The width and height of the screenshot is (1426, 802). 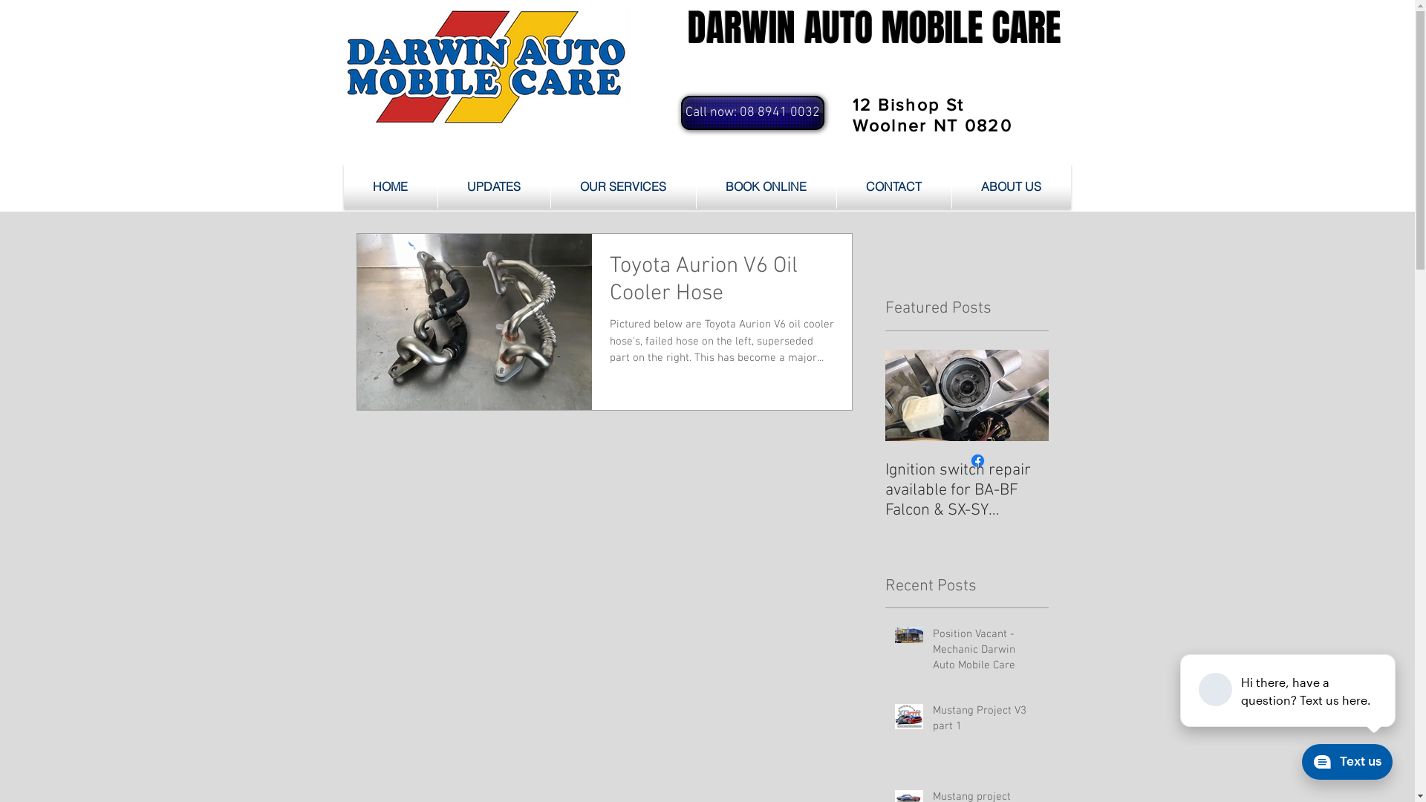 What do you see at coordinates (1289, 691) in the screenshot?
I see `podium webchat widget prompt` at bounding box center [1289, 691].